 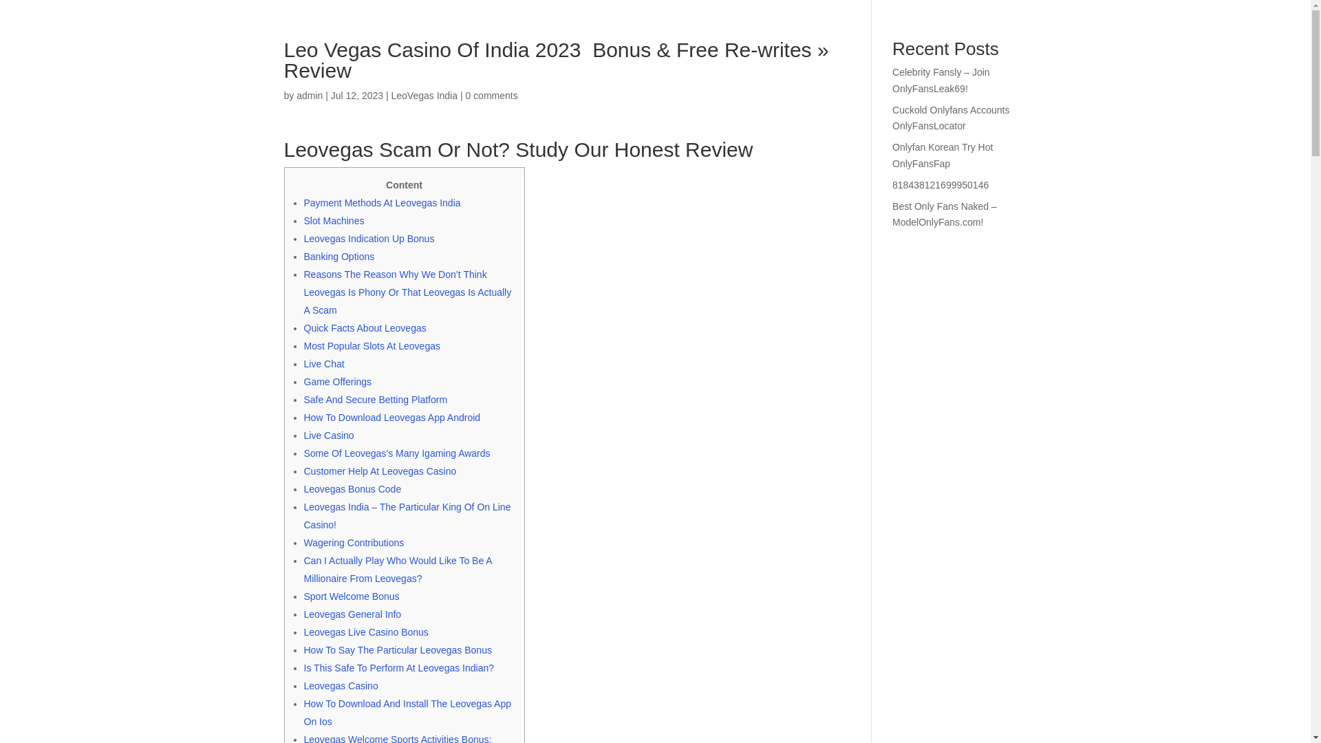 I want to click on Live Casino, so click(x=329, y=435).